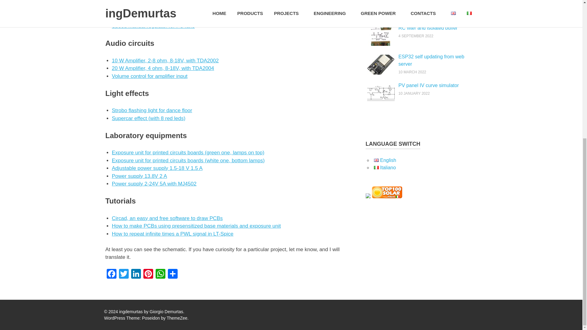  I want to click on Twitter, so click(124, 274).